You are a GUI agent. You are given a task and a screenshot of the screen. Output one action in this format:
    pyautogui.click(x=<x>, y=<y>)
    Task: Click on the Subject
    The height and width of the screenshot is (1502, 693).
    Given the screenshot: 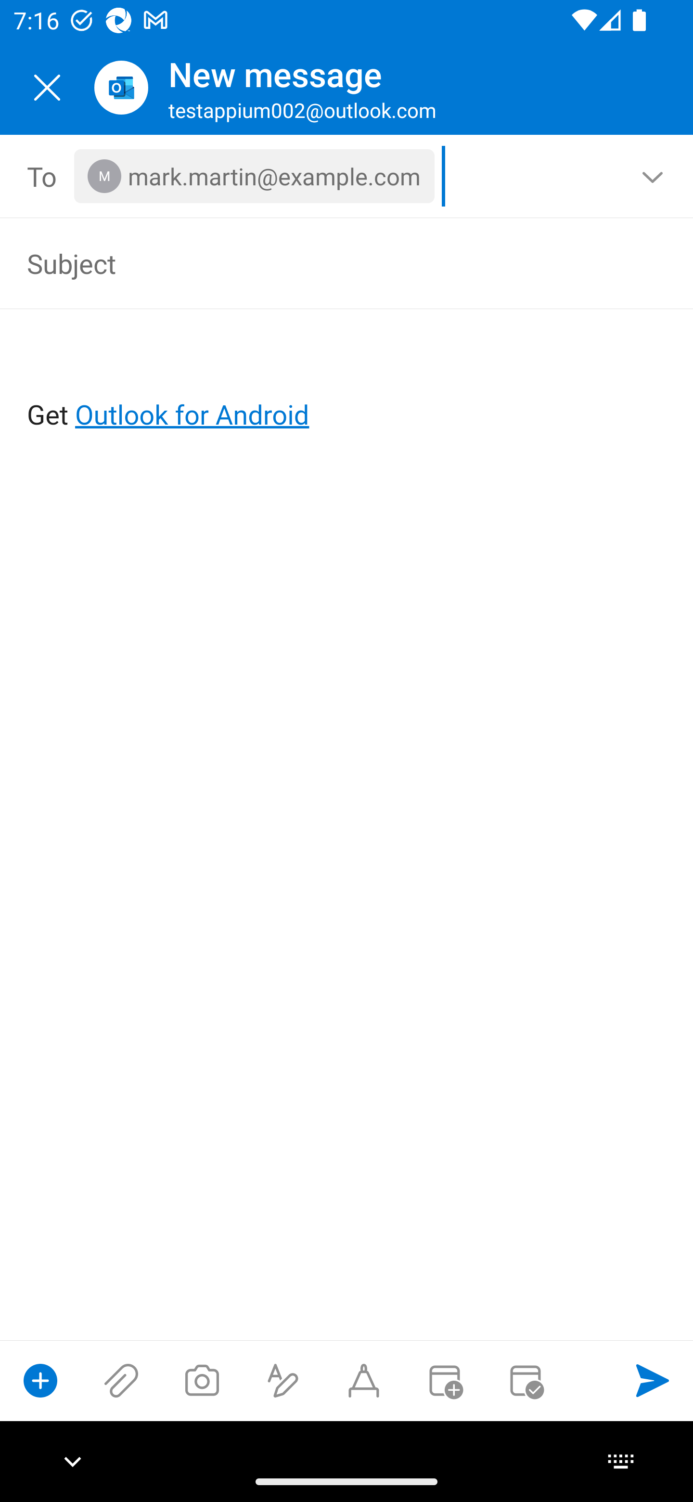 What is the action you would take?
    pyautogui.click(x=320, y=263)
    